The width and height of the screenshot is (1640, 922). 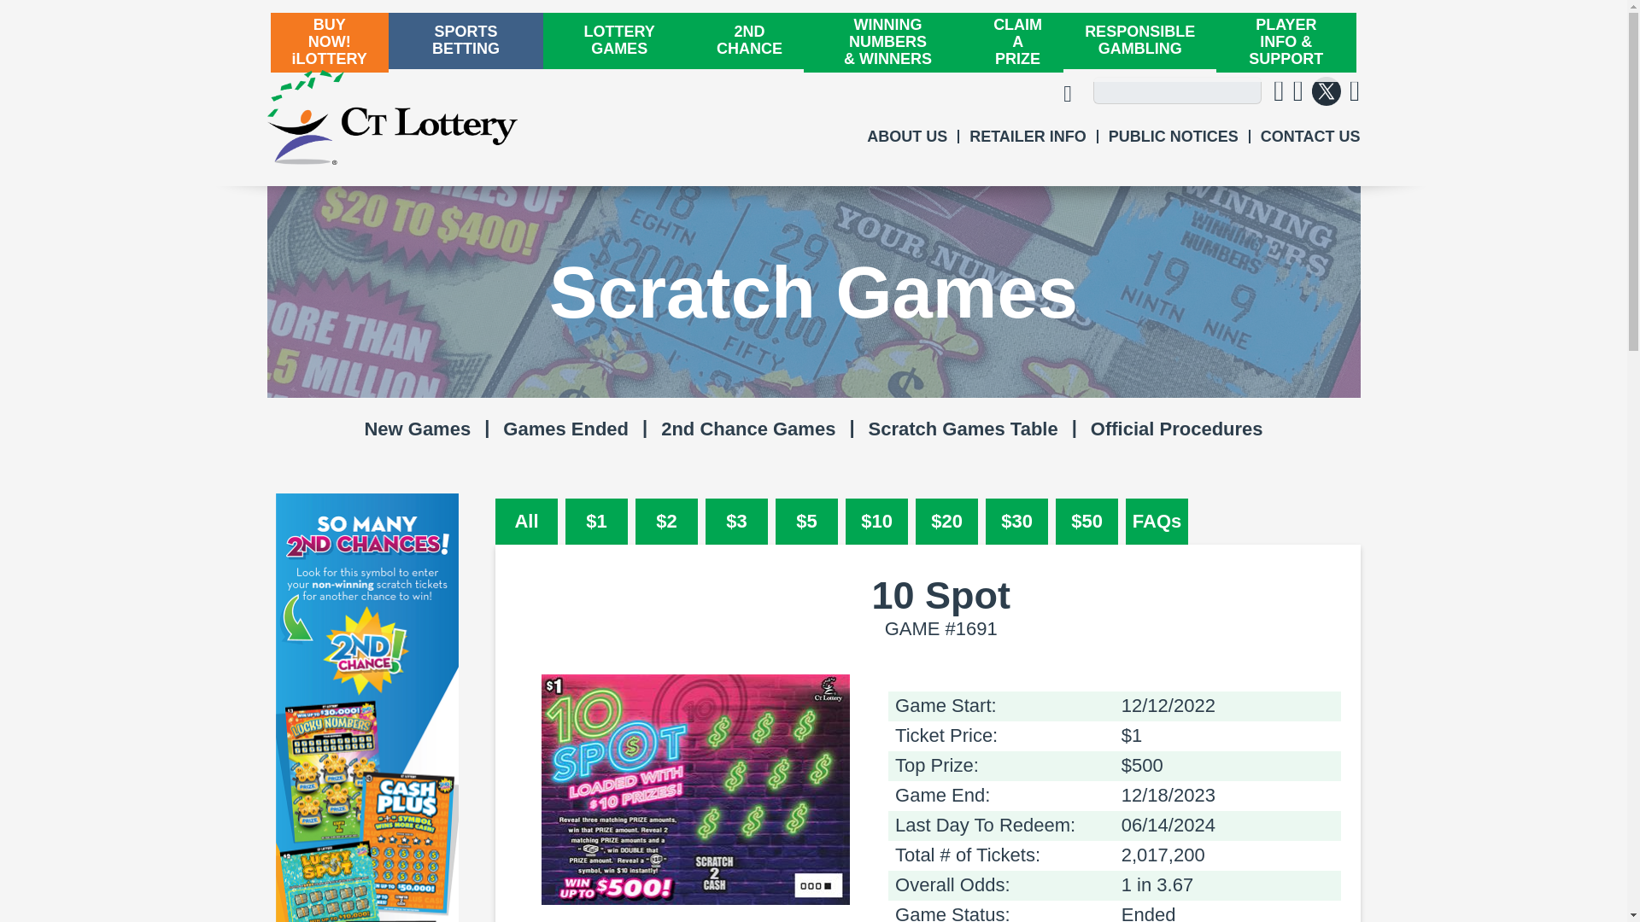 What do you see at coordinates (618, 41) in the screenshot?
I see `LOTTERY GAMES` at bounding box center [618, 41].